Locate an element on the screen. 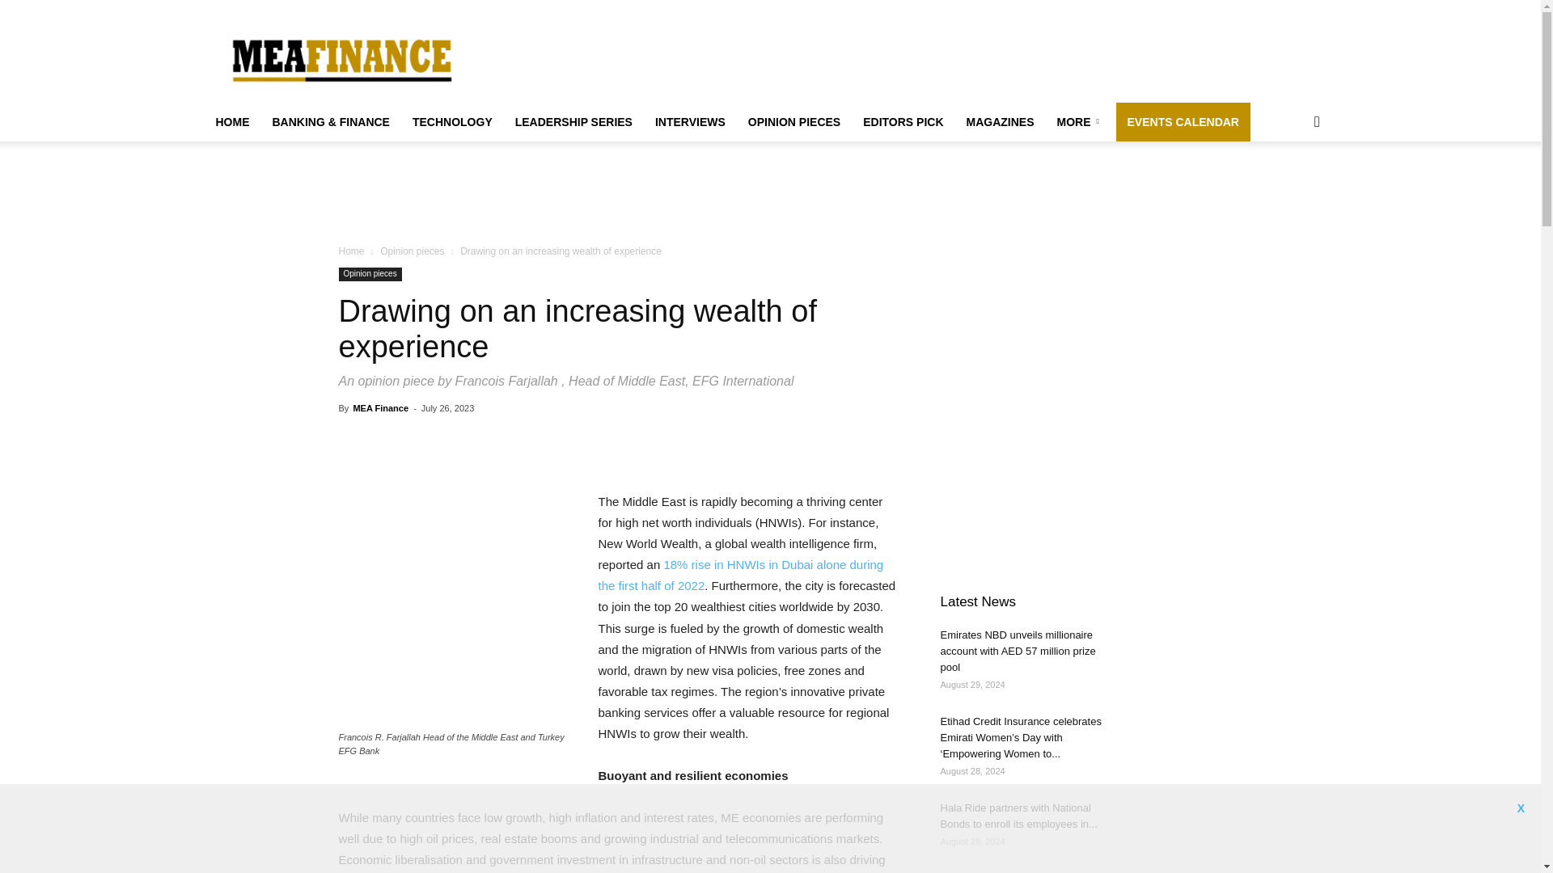 The image size is (1553, 873). HOME is located at coordinates (231, 121).